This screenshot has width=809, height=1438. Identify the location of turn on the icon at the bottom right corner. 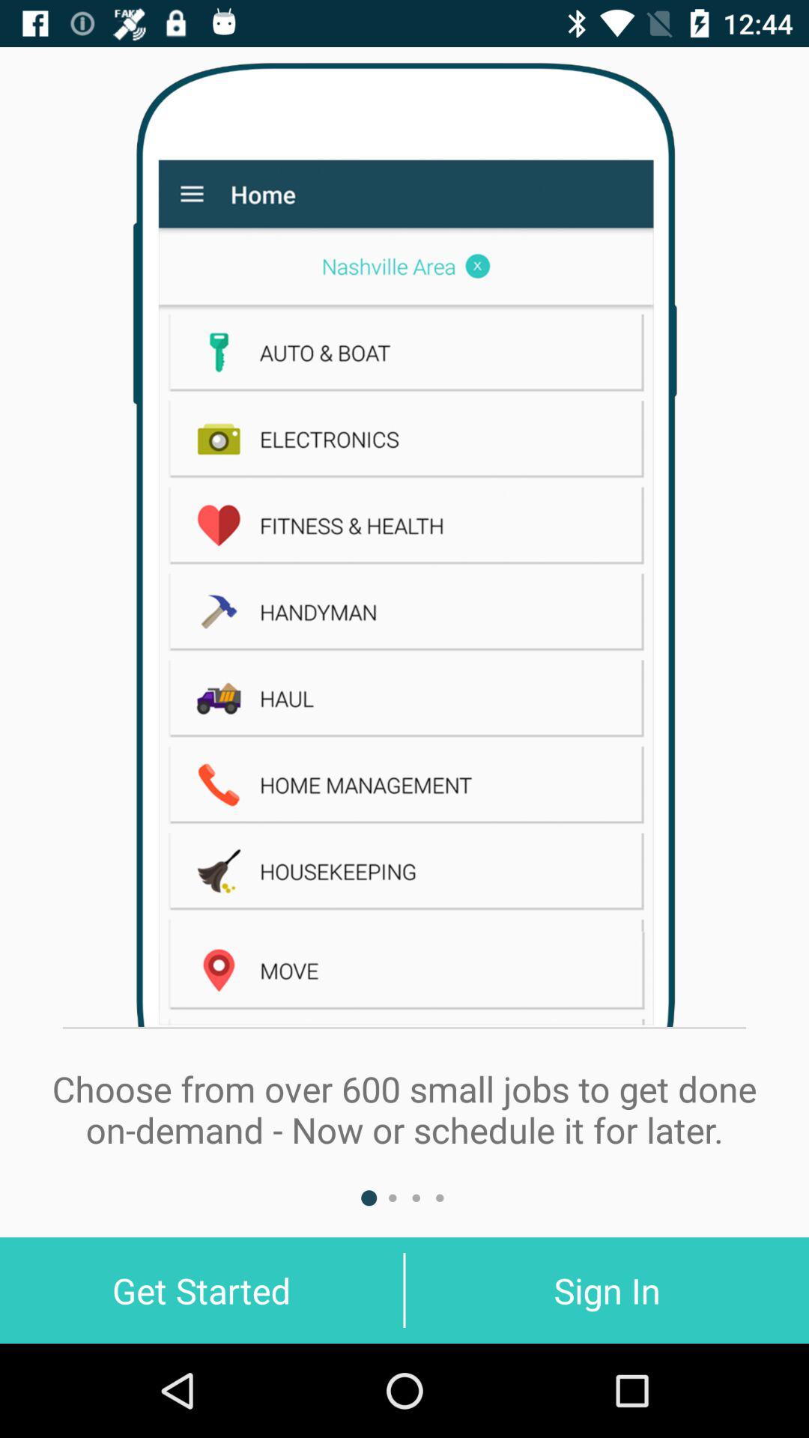
(607, 1290).